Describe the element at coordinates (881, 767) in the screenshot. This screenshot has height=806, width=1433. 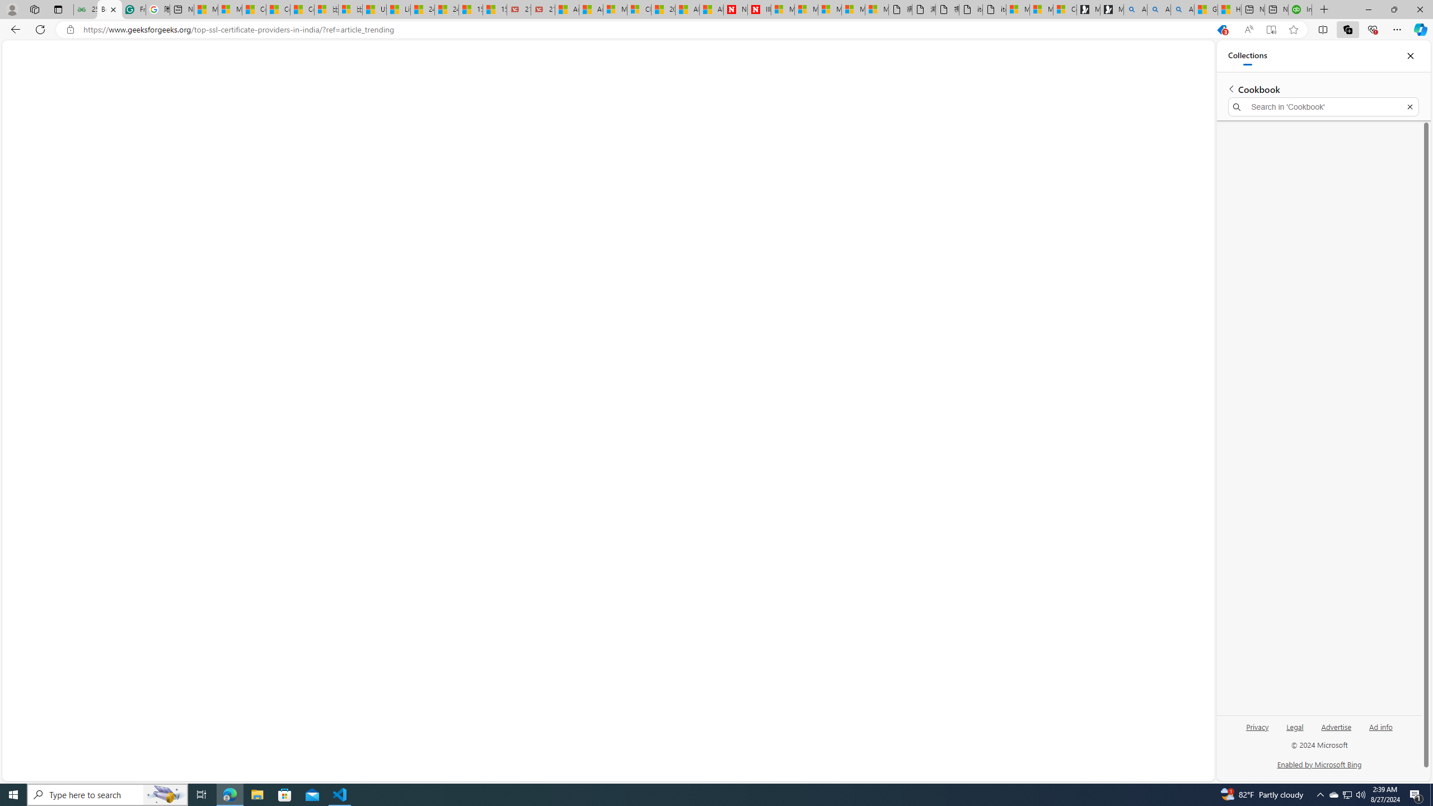
I see `Cookie Policy` at that location.